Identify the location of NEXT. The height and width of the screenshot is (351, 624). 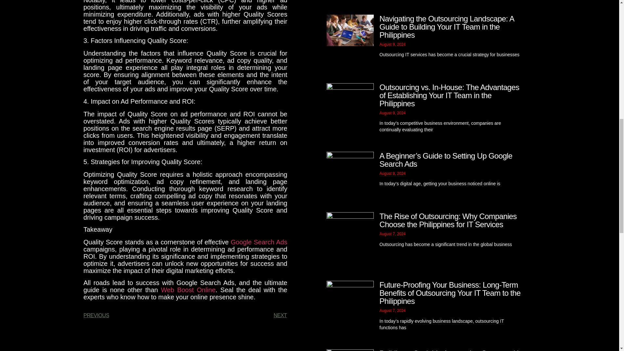
(236, 315).